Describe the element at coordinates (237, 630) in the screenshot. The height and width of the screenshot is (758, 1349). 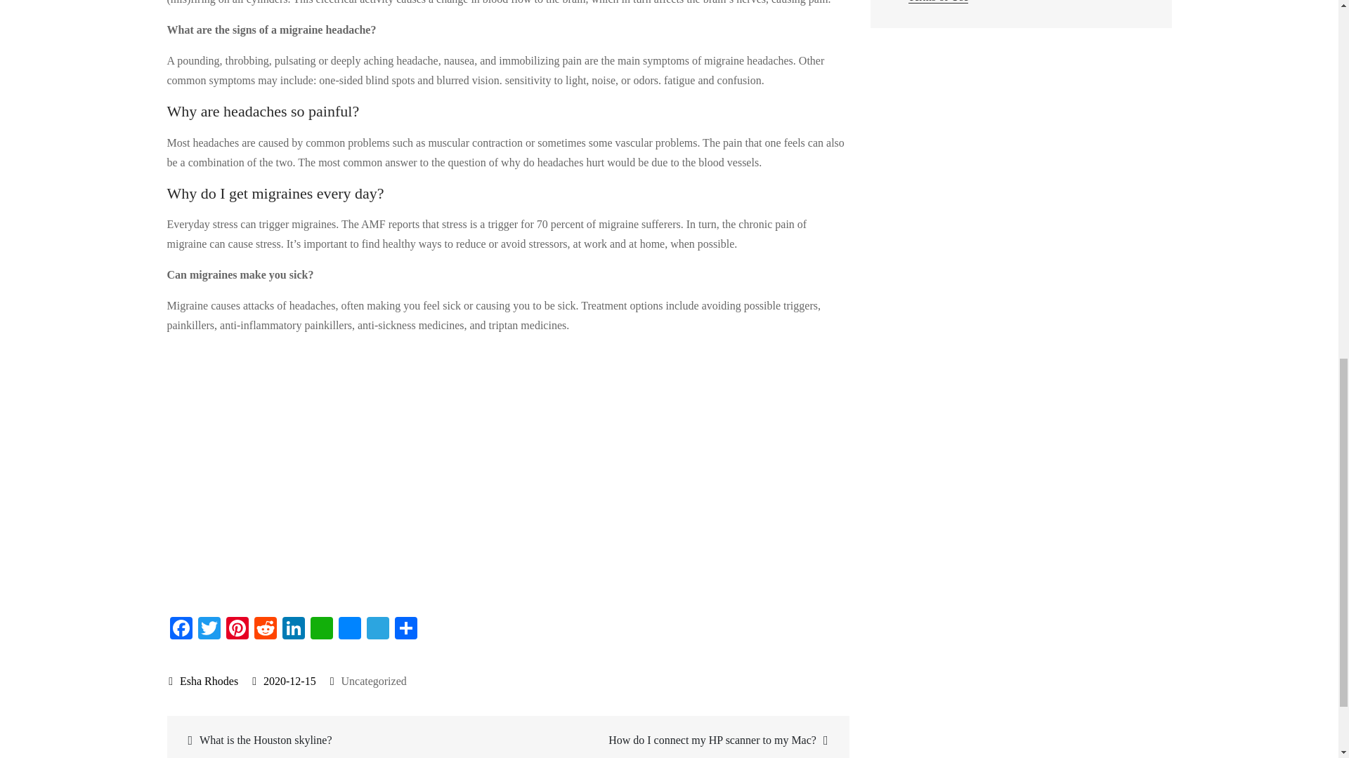
I see `Pinterest` at that location.